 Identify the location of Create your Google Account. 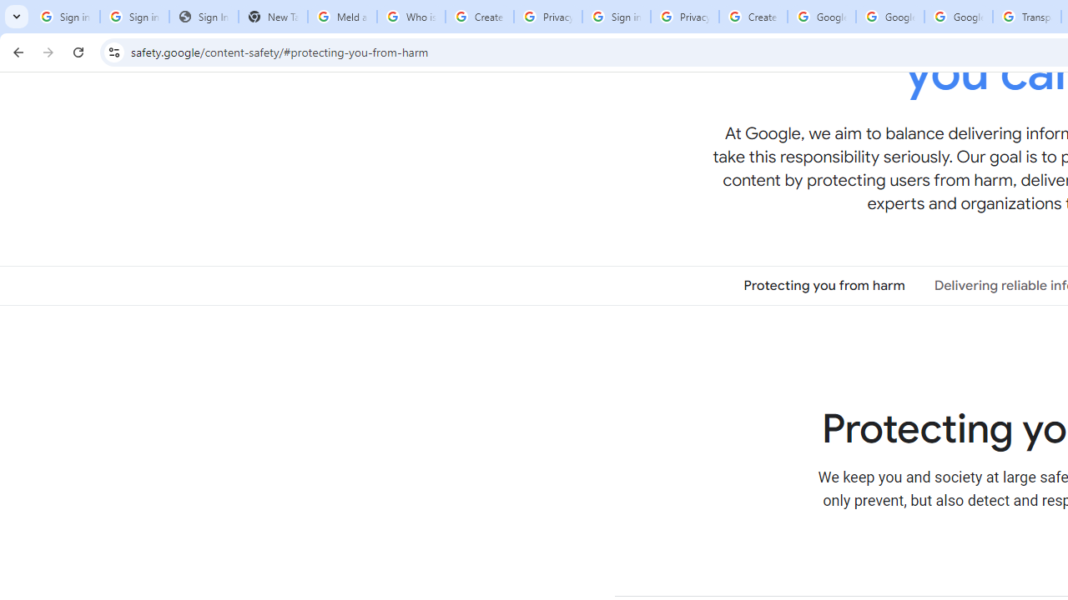
(479, 17).